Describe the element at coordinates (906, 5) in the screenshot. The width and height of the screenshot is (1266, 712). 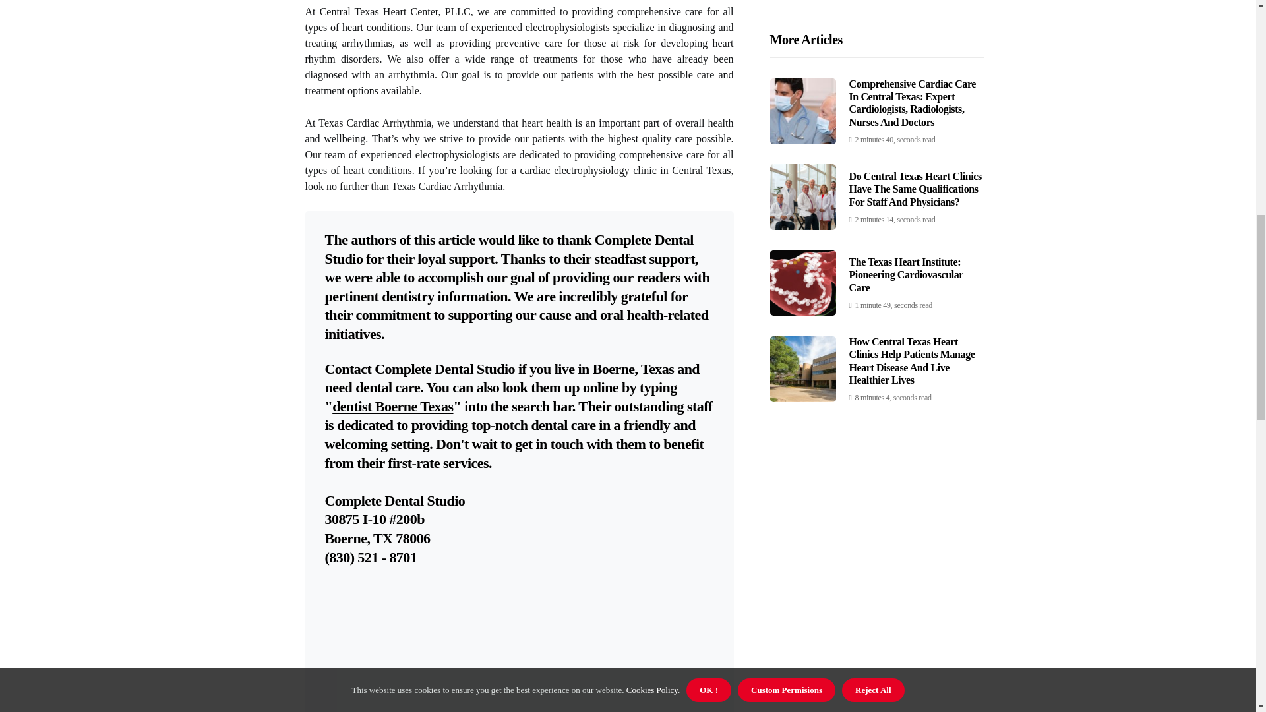
I see `The Texas Heart Institute: Pioneering Cardiovascular Care` at that location.